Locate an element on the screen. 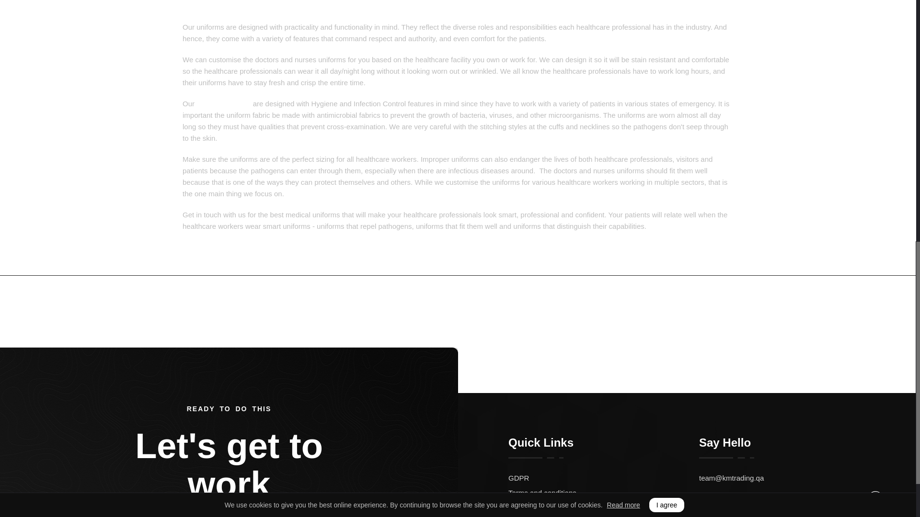 The height and width of the screenshot is (517, 920). Contact is located at coordinates (697, 310).